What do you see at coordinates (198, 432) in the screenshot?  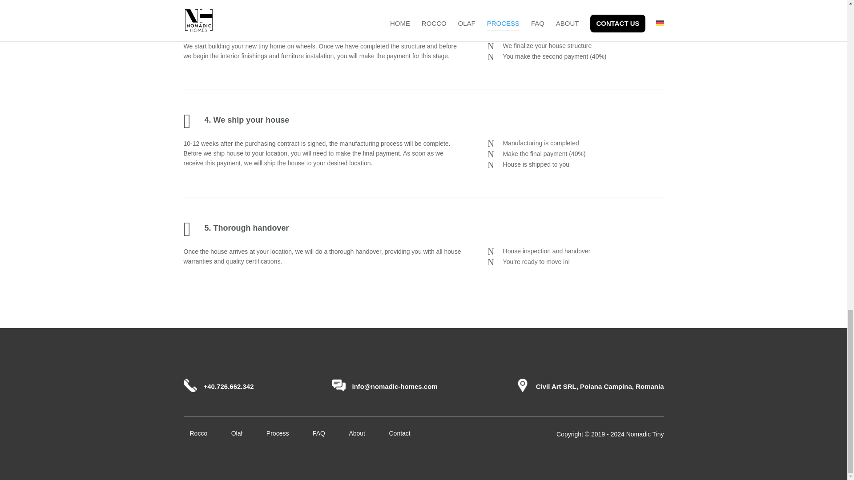 I see `Rocco` at bounding box center [198, 432].